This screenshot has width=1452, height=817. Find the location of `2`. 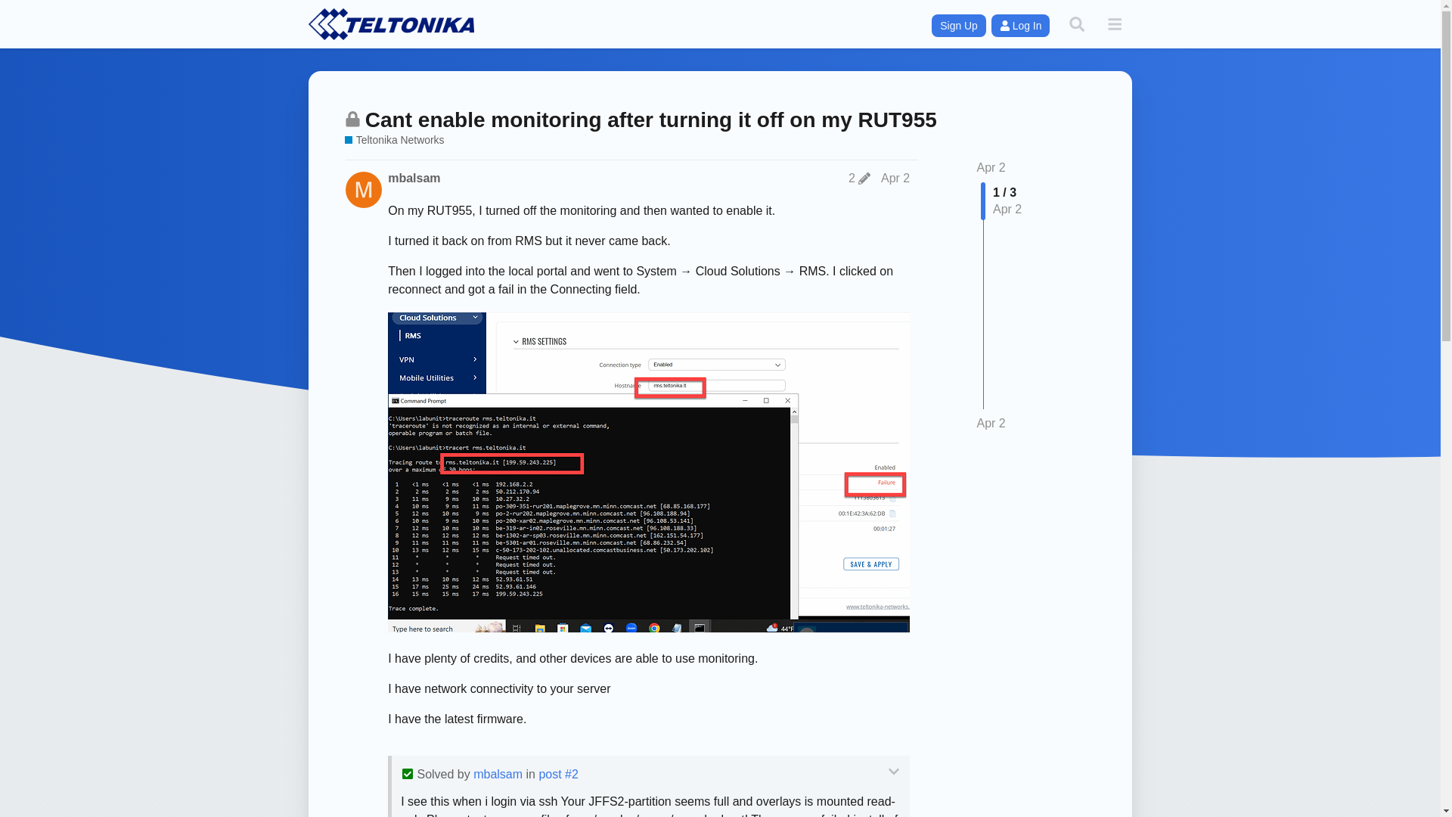

2 is located at coordinates (859, 179).